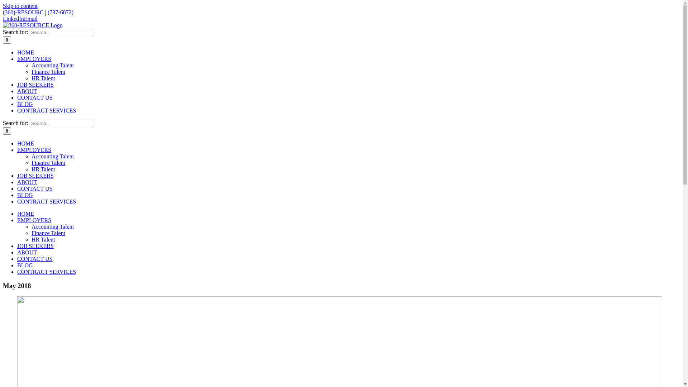 The height and width of the screenshot is (387, 688). I want to click on Finance Talent, so click(48, 233).